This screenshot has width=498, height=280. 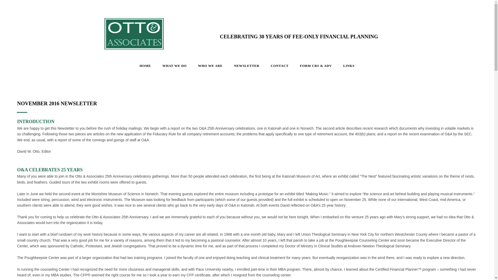 What do you see at coordinates (210, 66) in the screenshot?
I see `WHO WE ARE` at bounding box center [210, 66].